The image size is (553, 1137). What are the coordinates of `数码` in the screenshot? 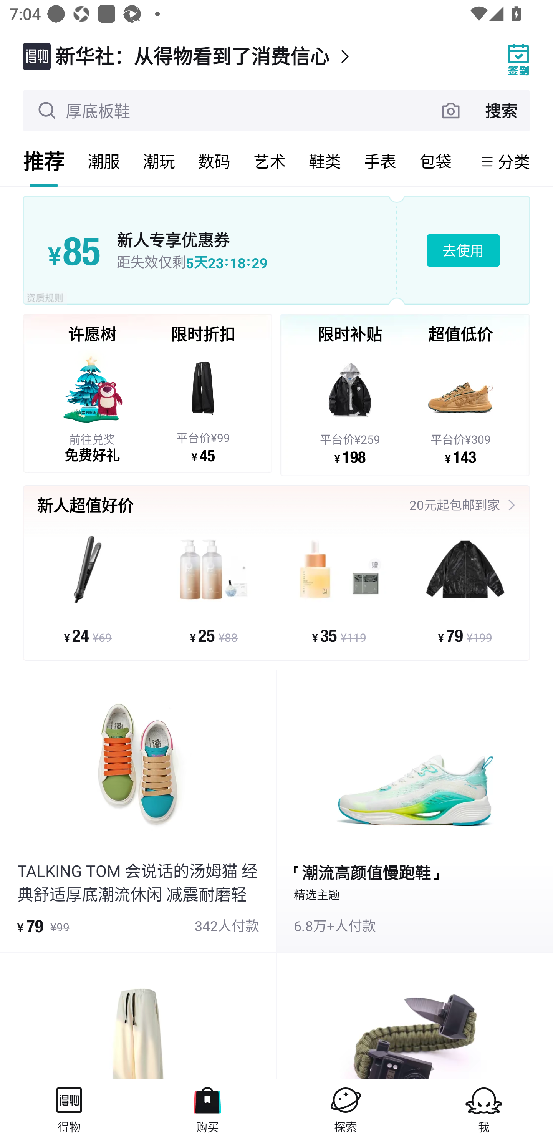 It's located at (214, 161).